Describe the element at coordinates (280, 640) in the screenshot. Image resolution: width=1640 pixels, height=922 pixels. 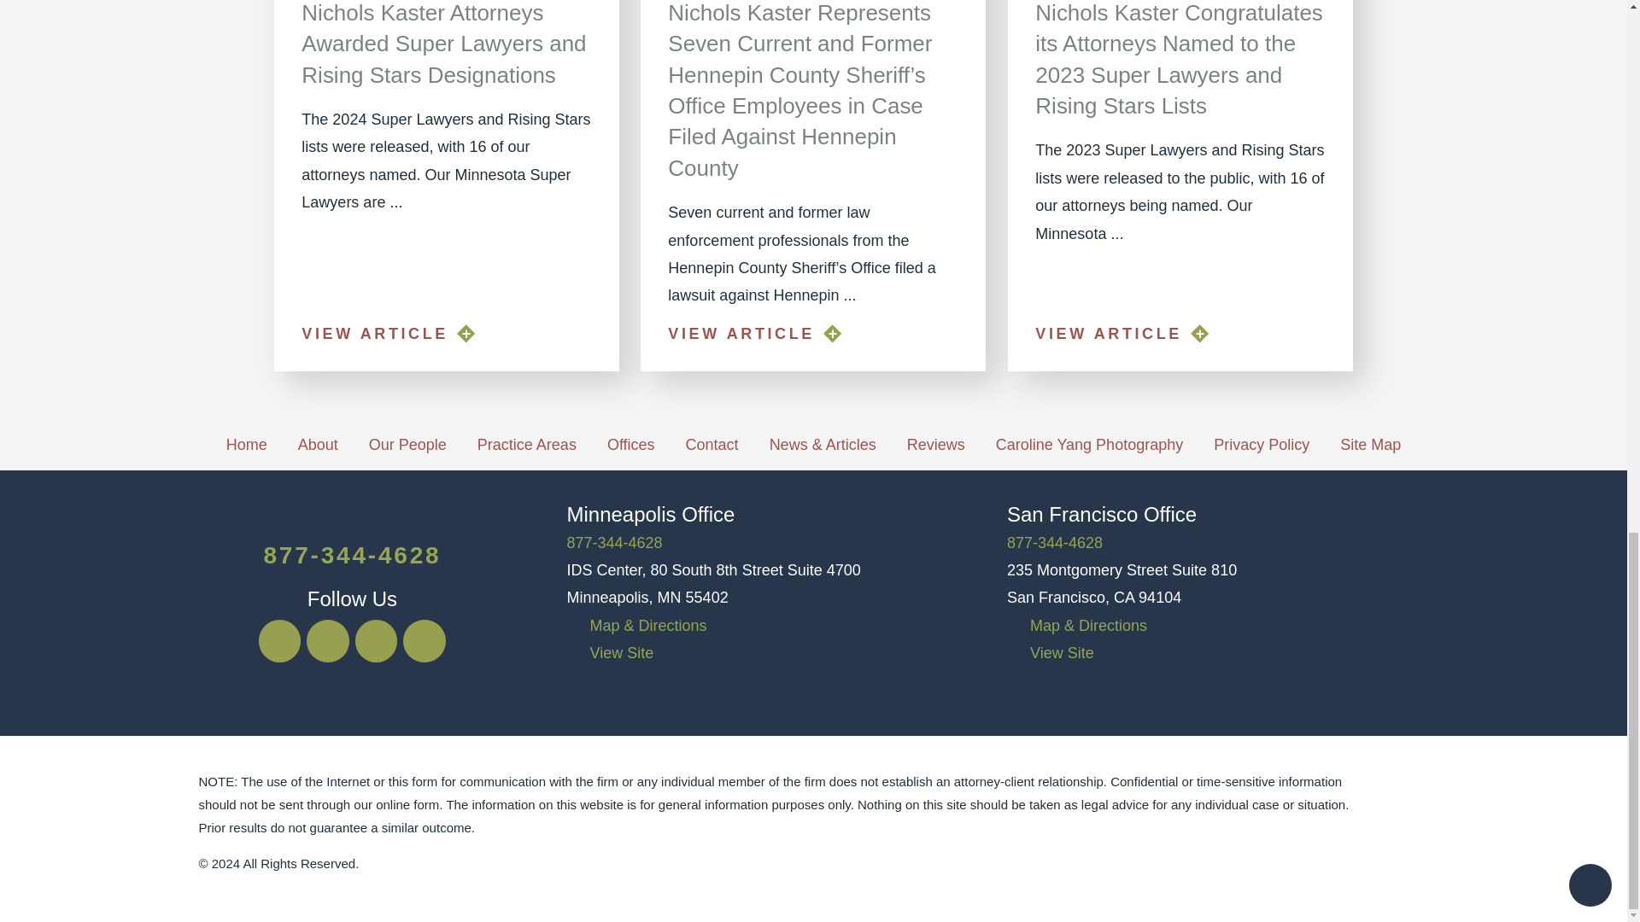
I see `Facebook` at that location.